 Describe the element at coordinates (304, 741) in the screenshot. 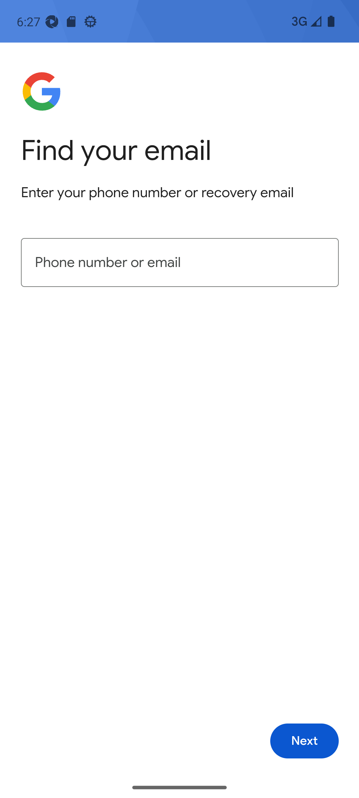

I see `Next` at that location.